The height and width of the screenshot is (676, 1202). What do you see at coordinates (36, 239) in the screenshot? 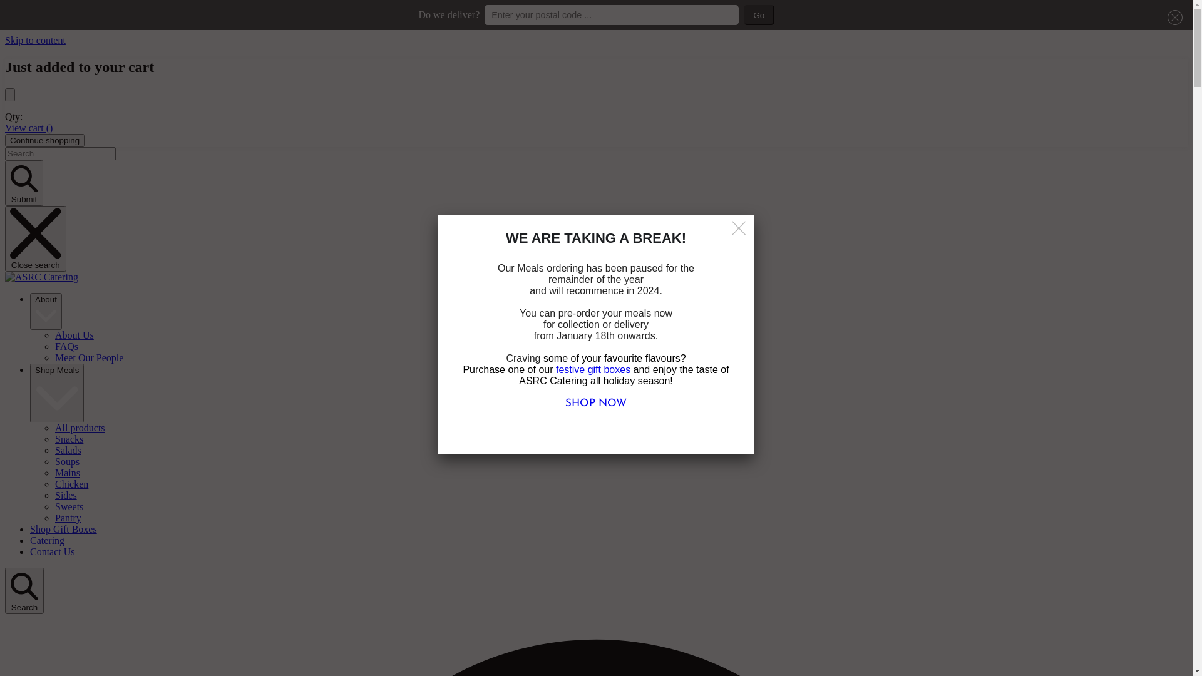
I see `Close search` at bounding box center [36, 239].